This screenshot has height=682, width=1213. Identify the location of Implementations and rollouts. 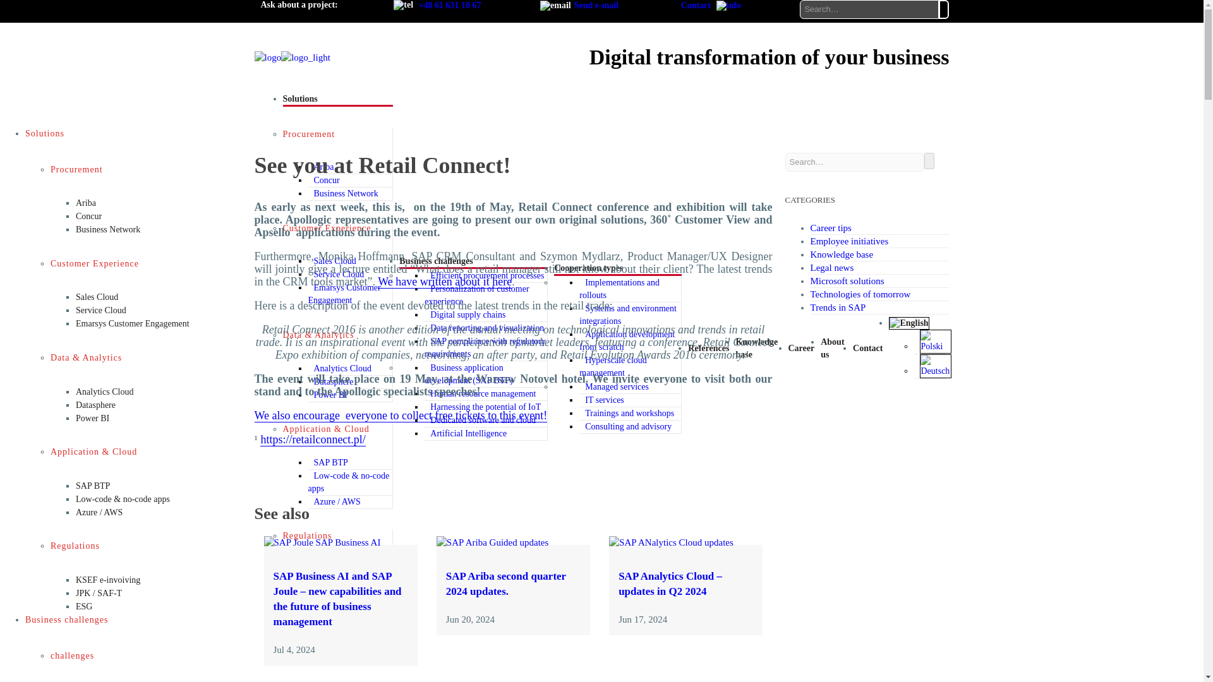
(619, 289).